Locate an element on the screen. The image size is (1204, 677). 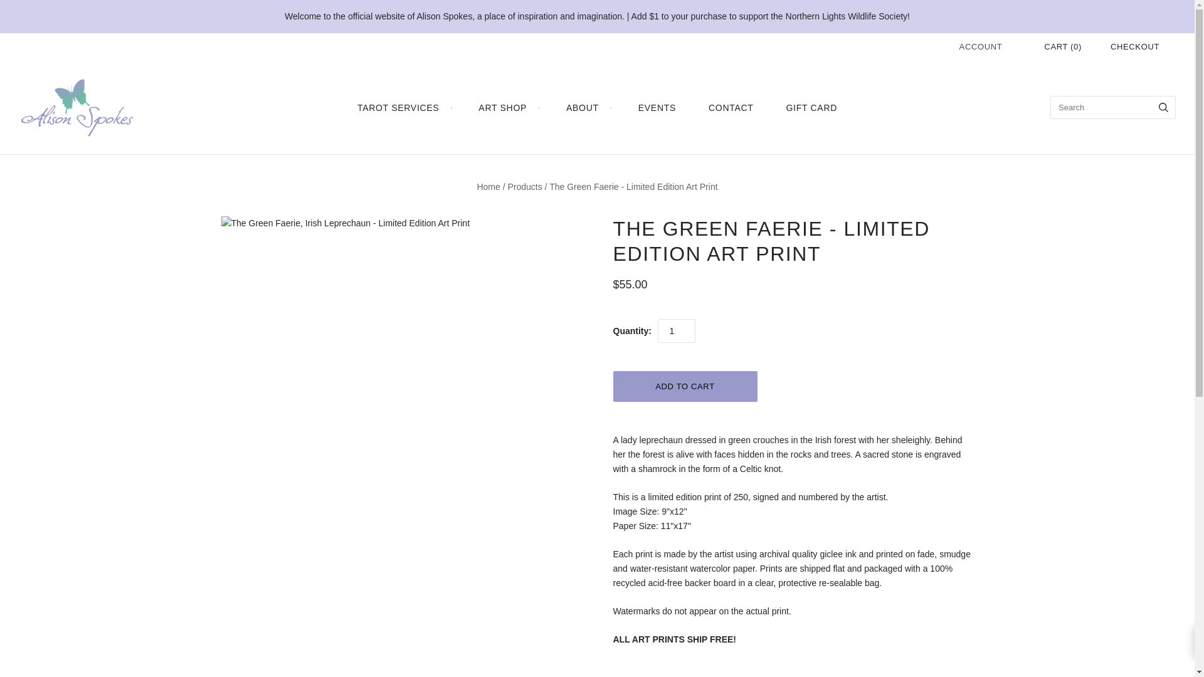
ACCOUNT is located at coordinates (981, 46).